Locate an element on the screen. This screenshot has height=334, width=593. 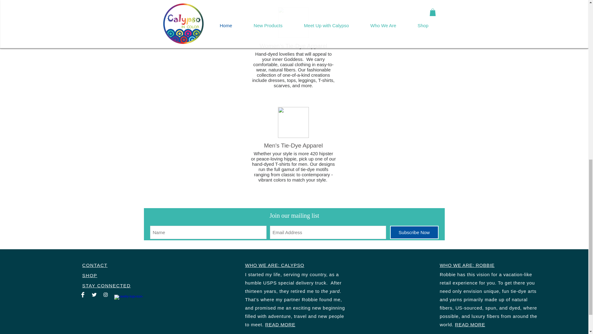
WHO WE ARE: CALYPSO is located at coordinates (274, 265).